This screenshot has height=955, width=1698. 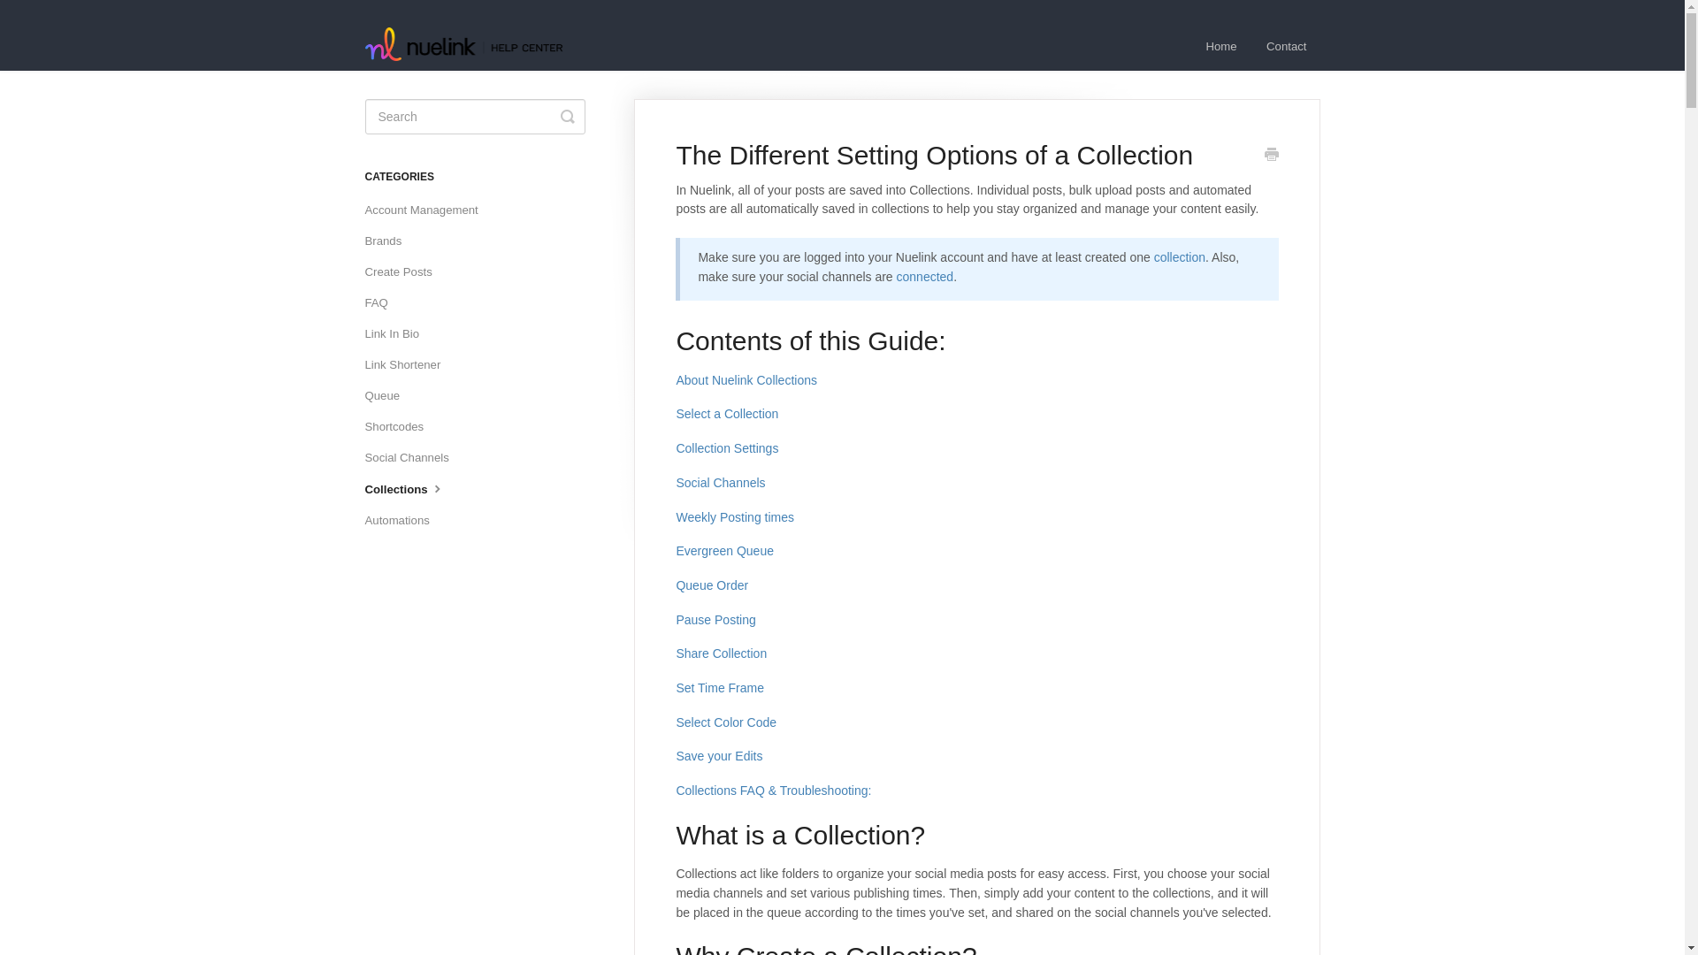 What do you see at coordinates (725, 722) in the screenshot?
I see `Select Color Code` at bounding box center [725, 722].